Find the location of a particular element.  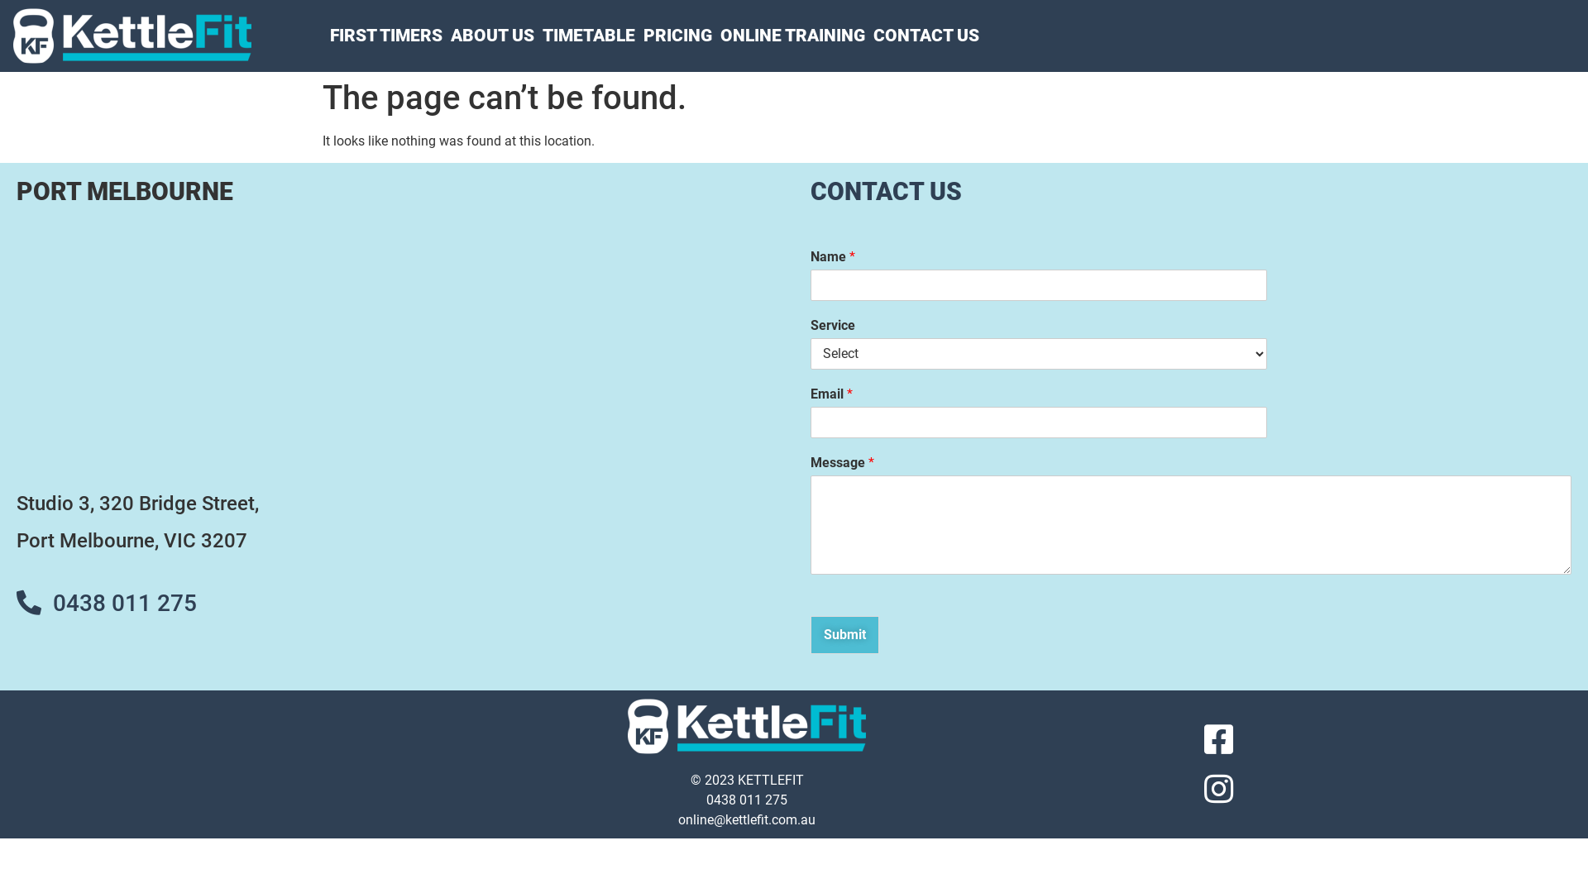

0438 011 275 is located at coordinates (125, 604).